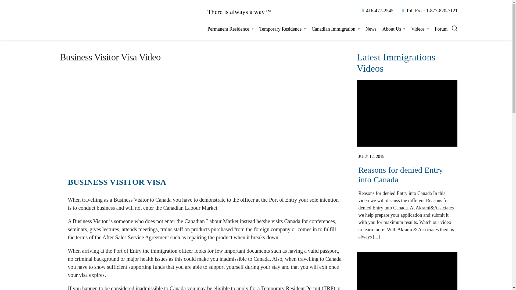 The height and width of the screenshot is (290, 516). What do you see at coordinates (377, 11) in the screenshot?
I see `416-477-2545` at bounding box center [377, 11].